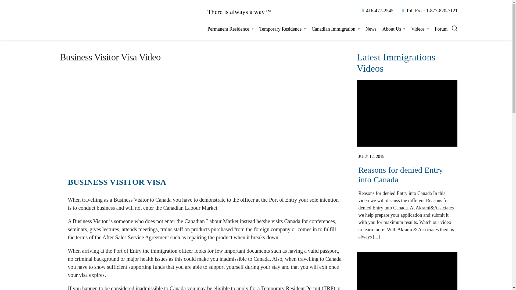 The height and width of the screenshot is (290, 516). What do you see at coordinates (377, 11) in the screenshot?
I see `416-477-2545` at bounding box center [377, 11].